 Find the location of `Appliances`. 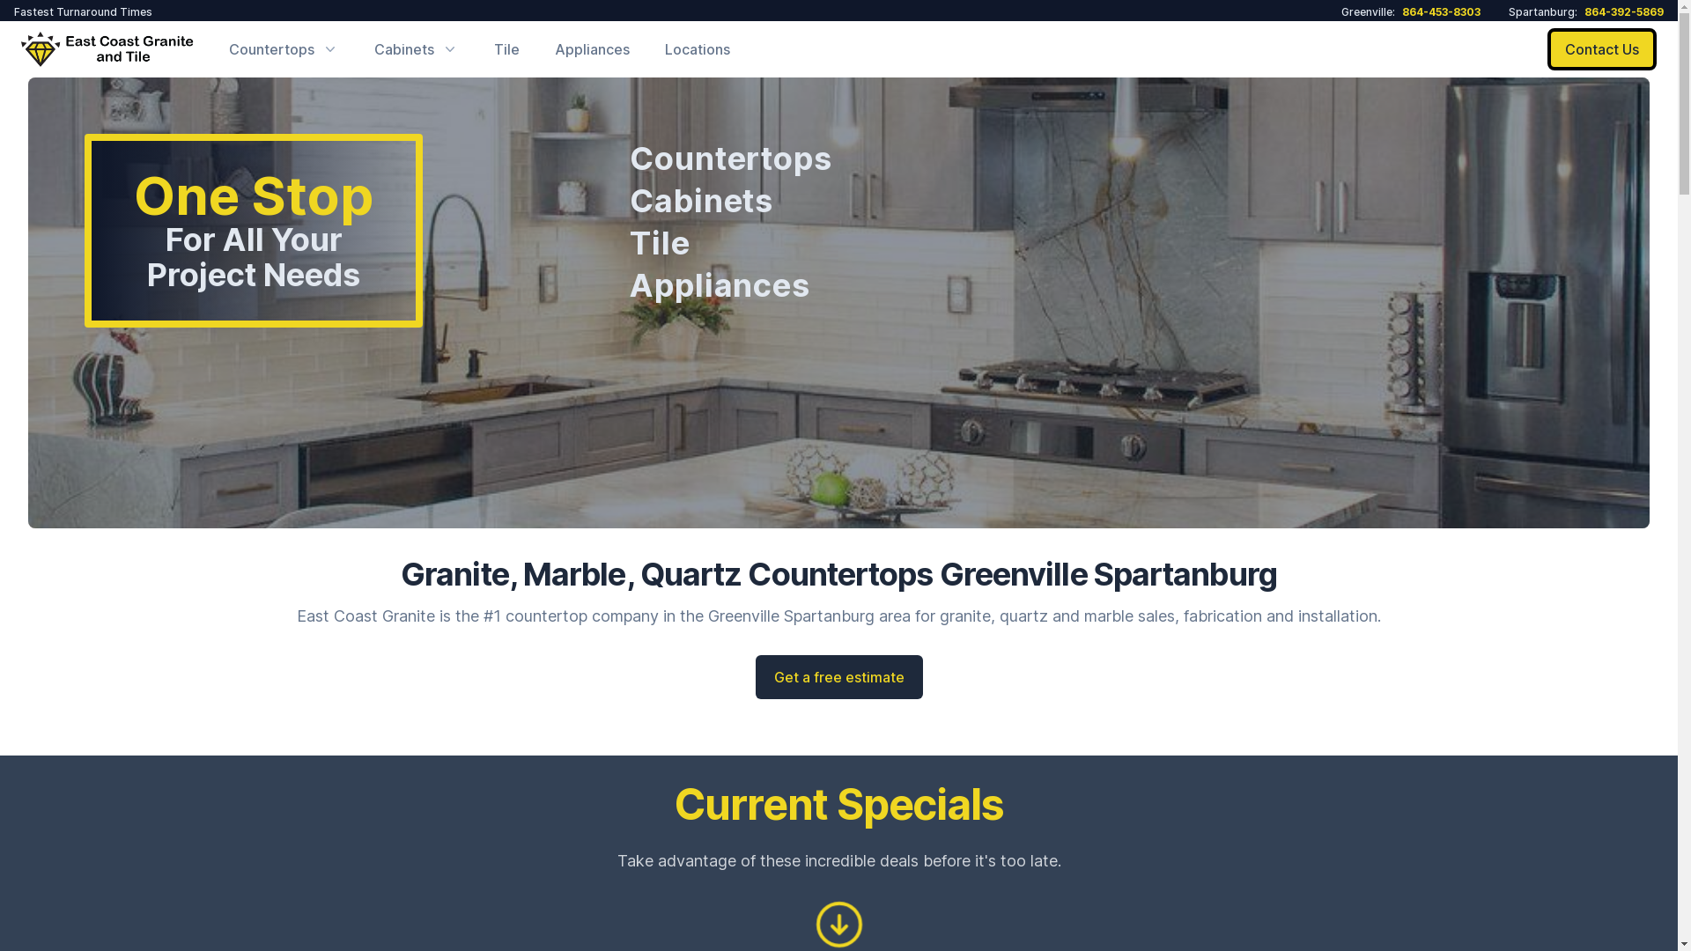

Appliances is located at coordinates (860, 285).